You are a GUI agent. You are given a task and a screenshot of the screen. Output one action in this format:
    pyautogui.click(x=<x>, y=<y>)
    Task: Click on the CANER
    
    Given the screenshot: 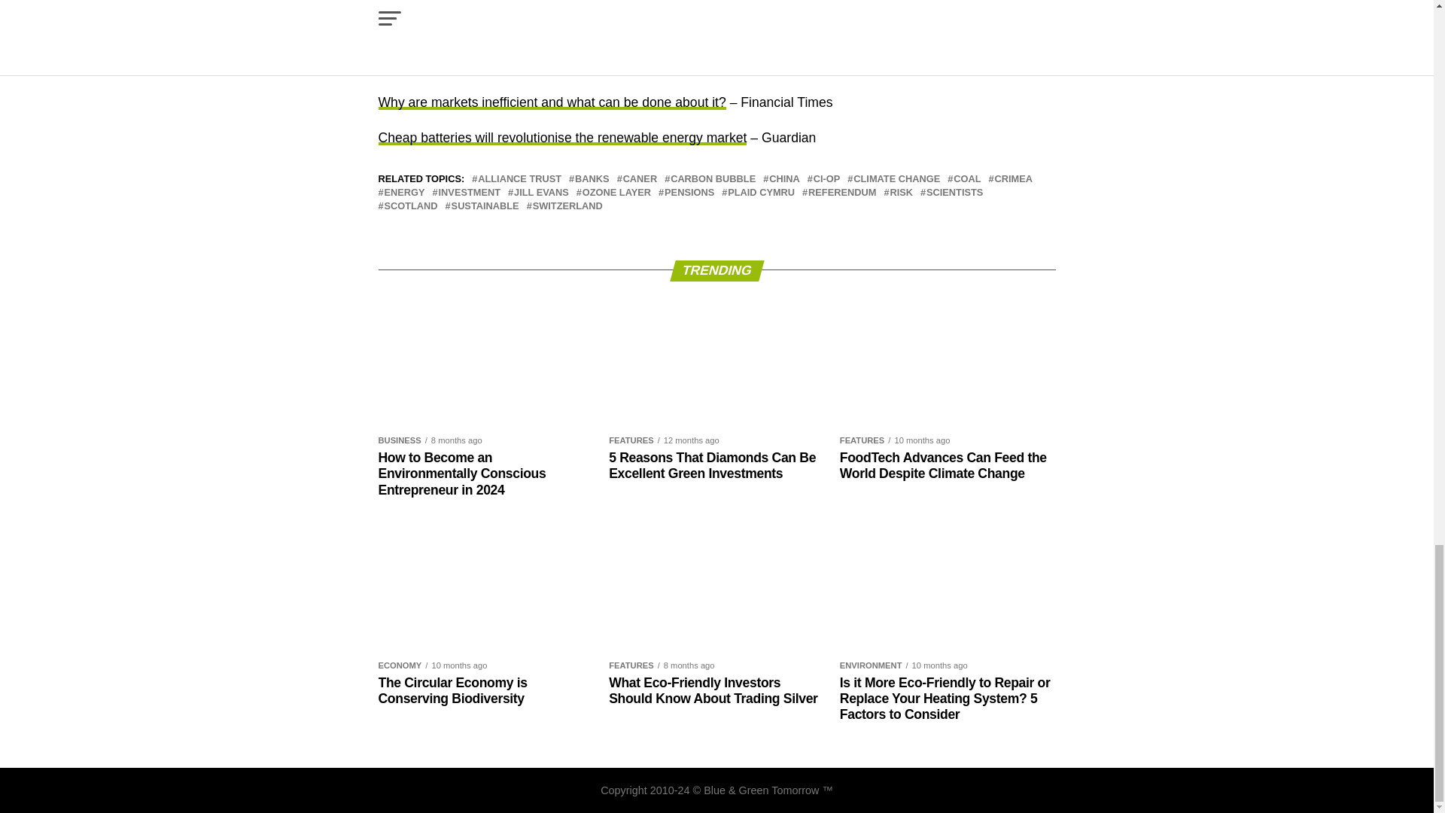 What is the action you would take?
    pyautogui.click(x=640, y=179)
    